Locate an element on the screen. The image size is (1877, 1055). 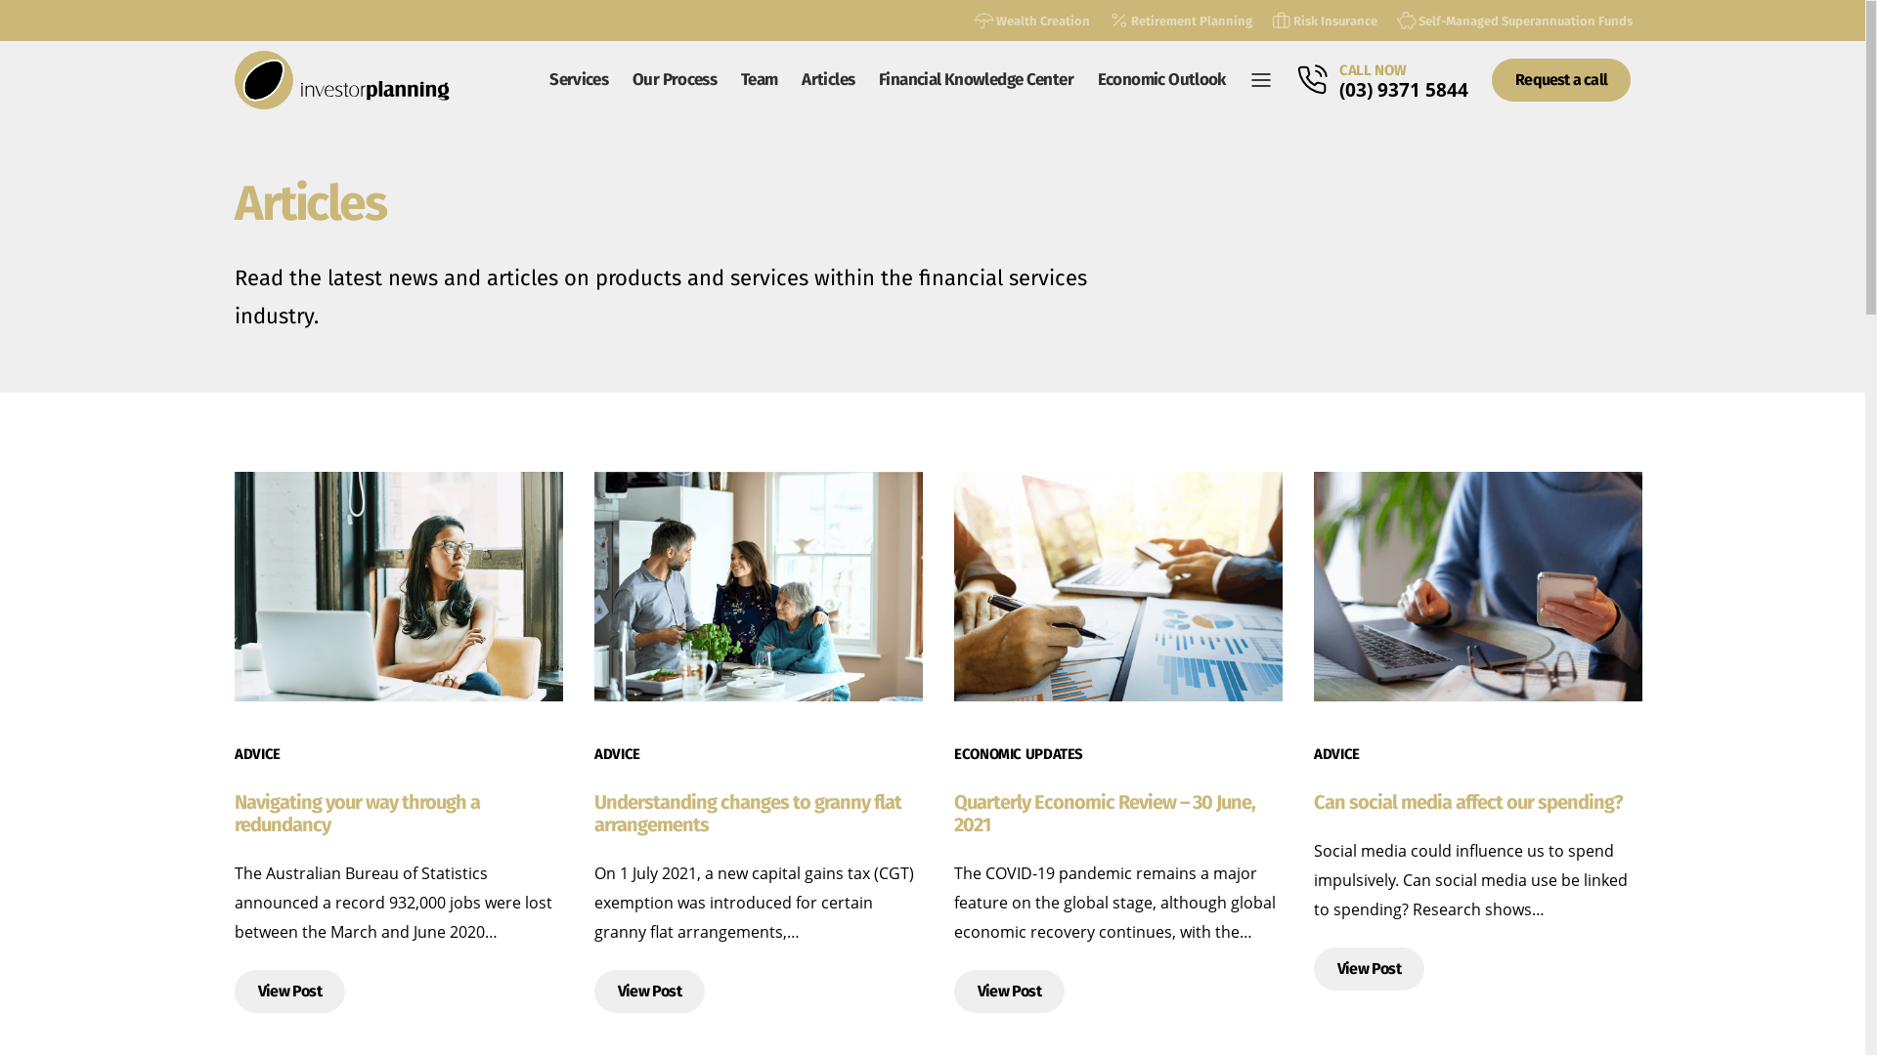
Request a call is located at coordinates (1561, 80).